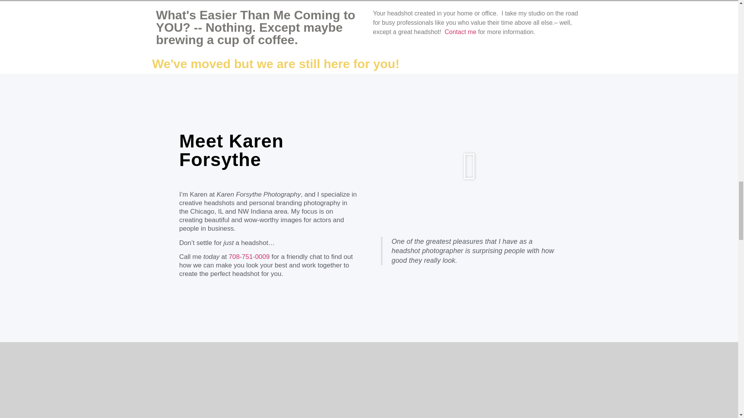  Describe the element at coordinates (461, 32) in the screenshot. I see `Contact me` at that location.